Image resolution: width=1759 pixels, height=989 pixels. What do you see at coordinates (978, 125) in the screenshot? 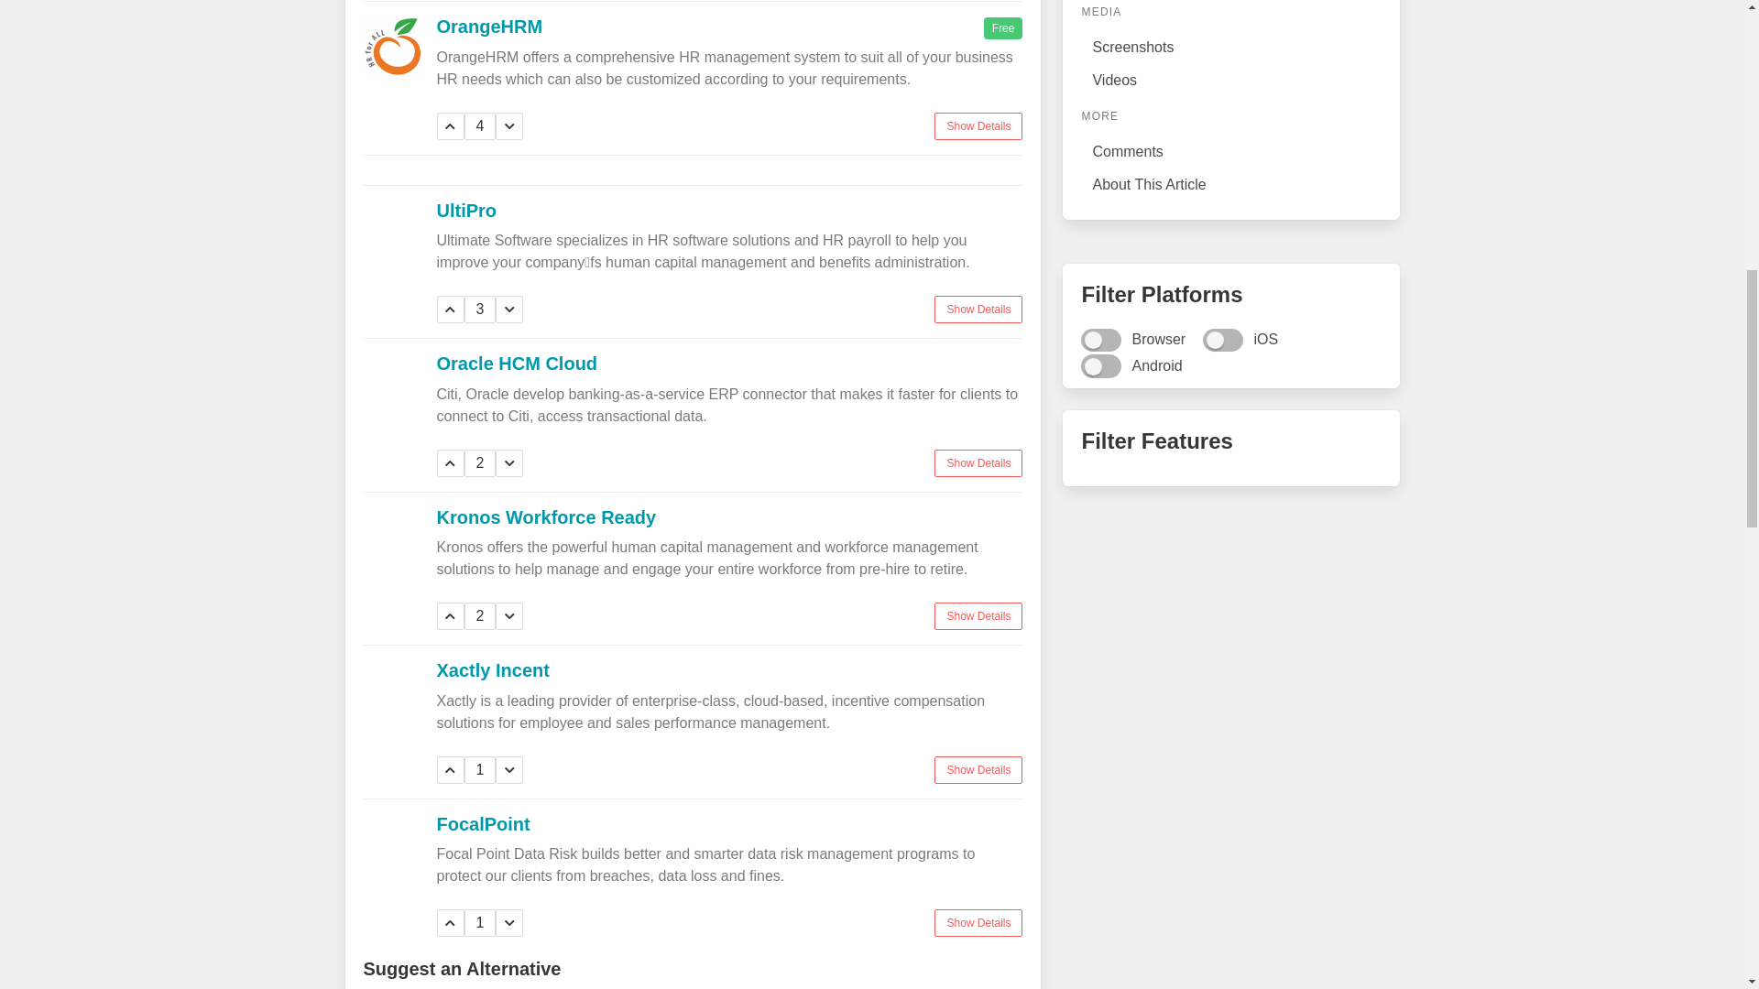
I see `Show Details` at bounding box center [978, 125].